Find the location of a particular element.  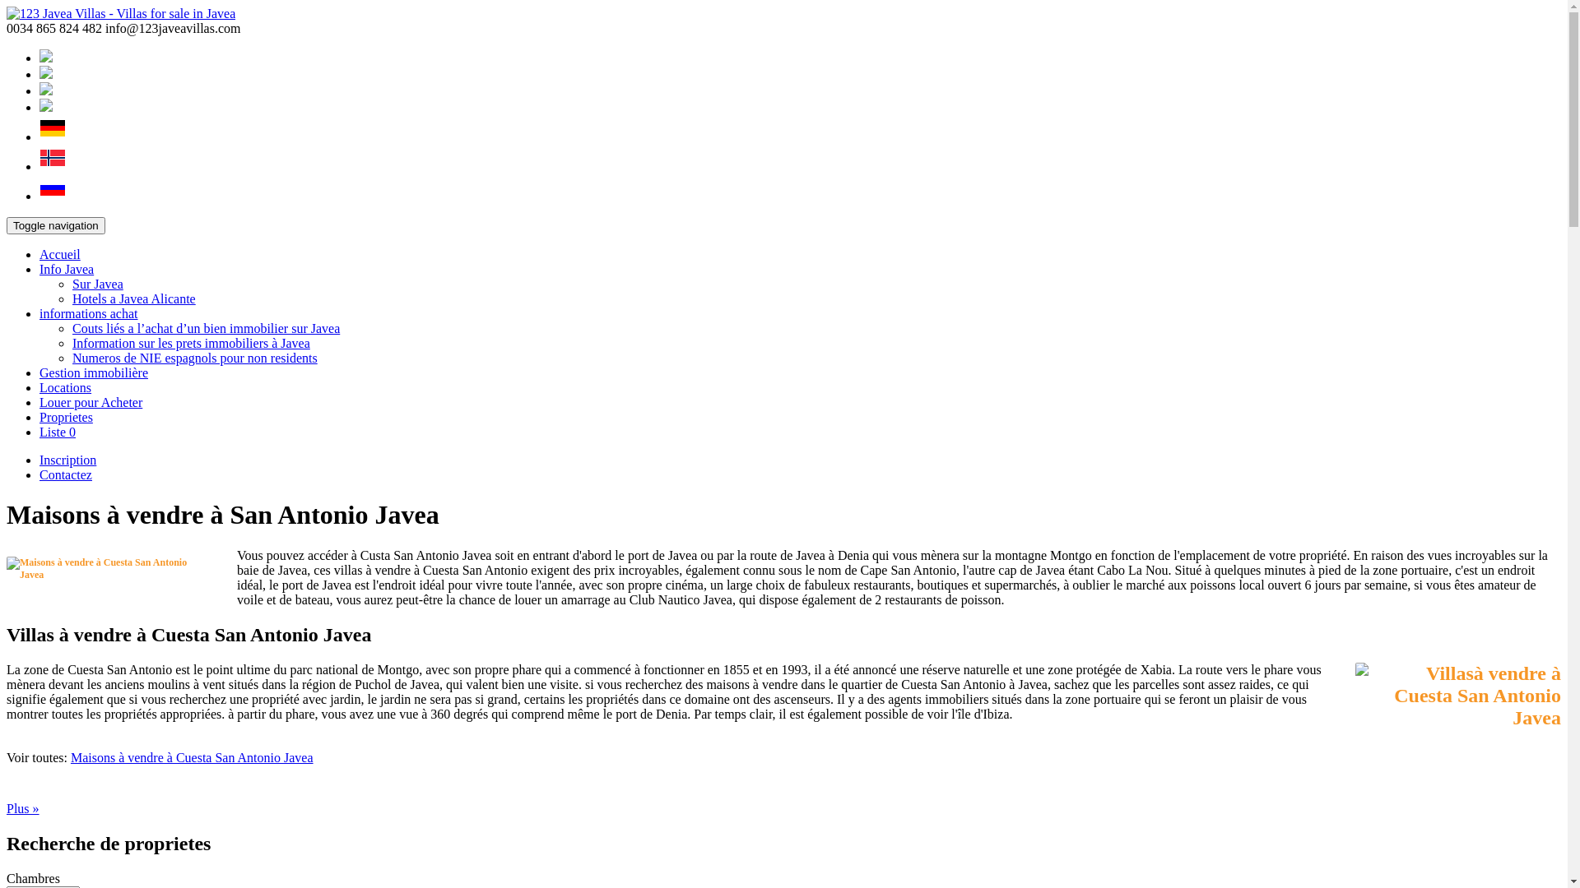

Hotels a Javea Alicante is located at coordinates (134, 299).